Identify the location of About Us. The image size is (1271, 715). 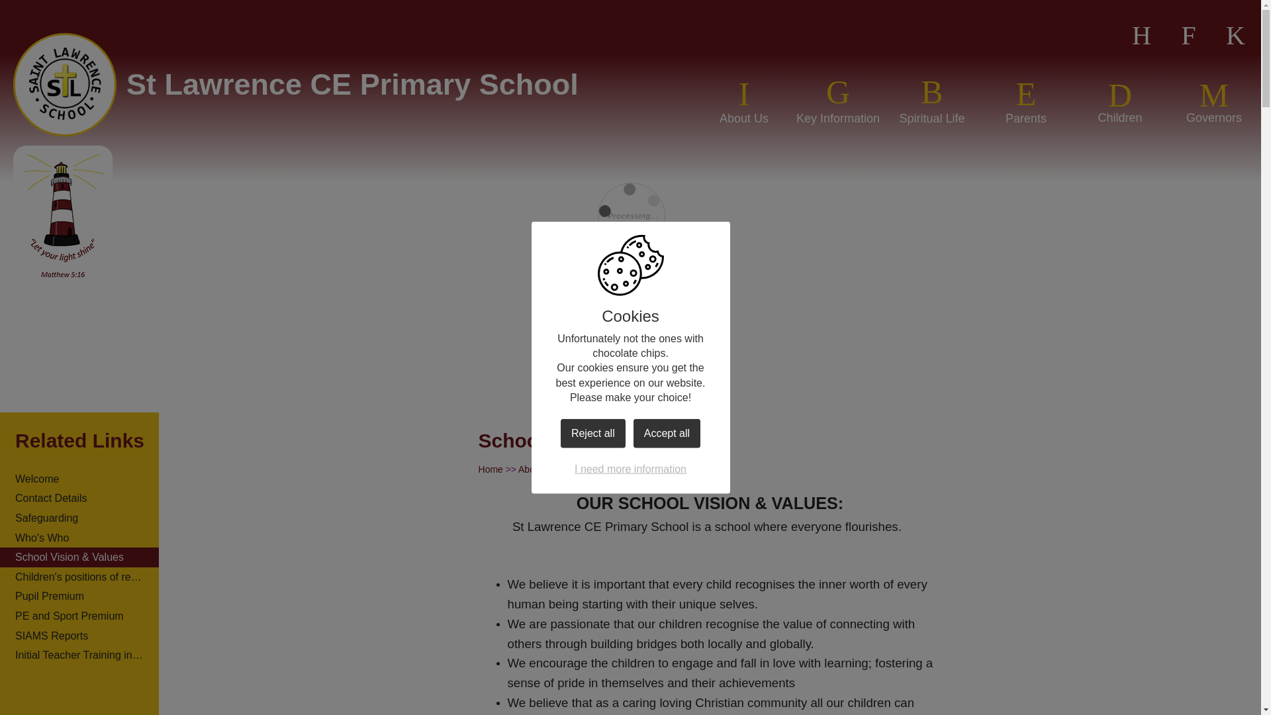
(744, 99).